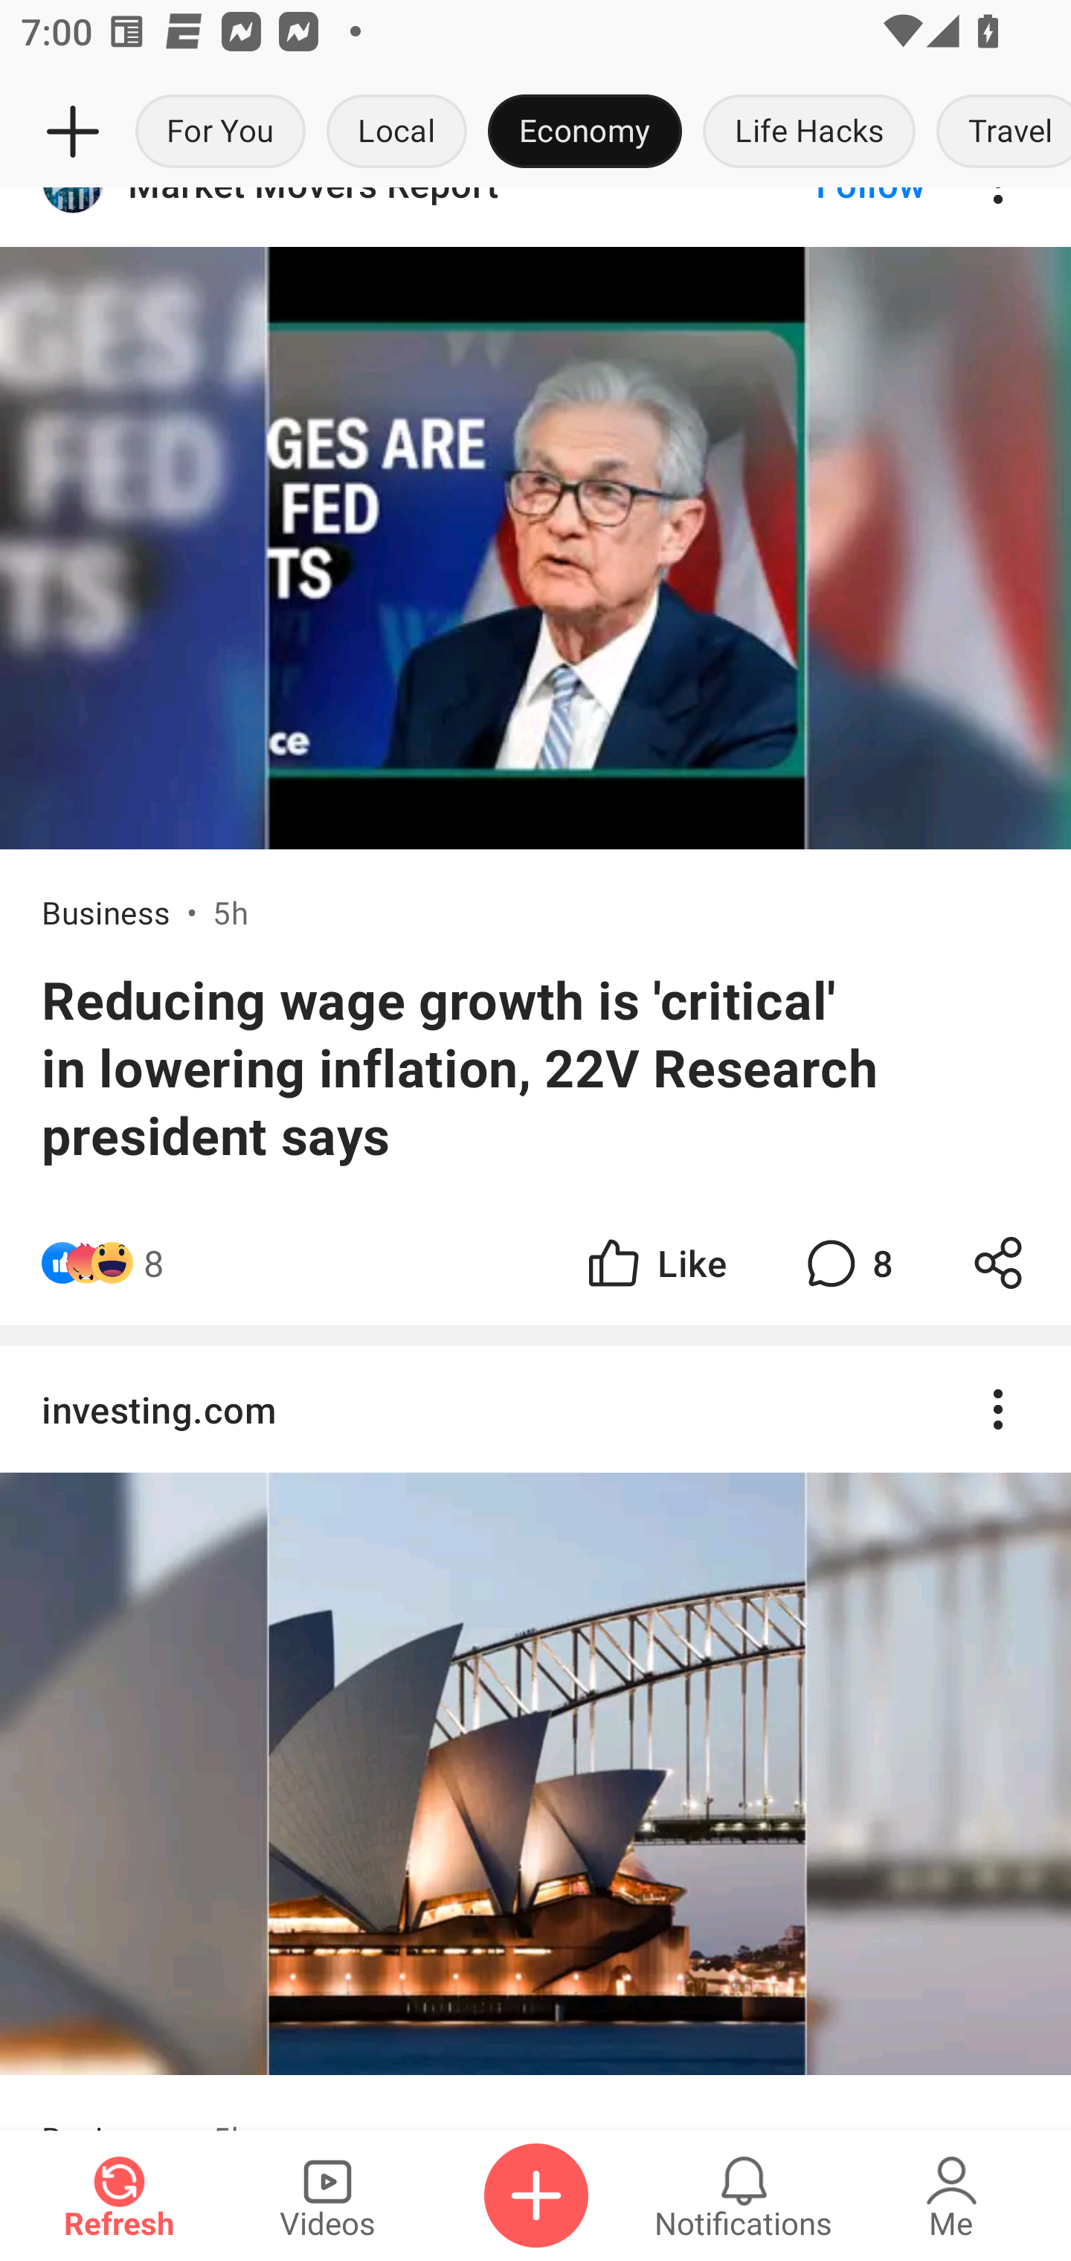  What do you see at coordinates (998, 132) in the screenshot?
I see `Travel` at bounding box center [998, 132].